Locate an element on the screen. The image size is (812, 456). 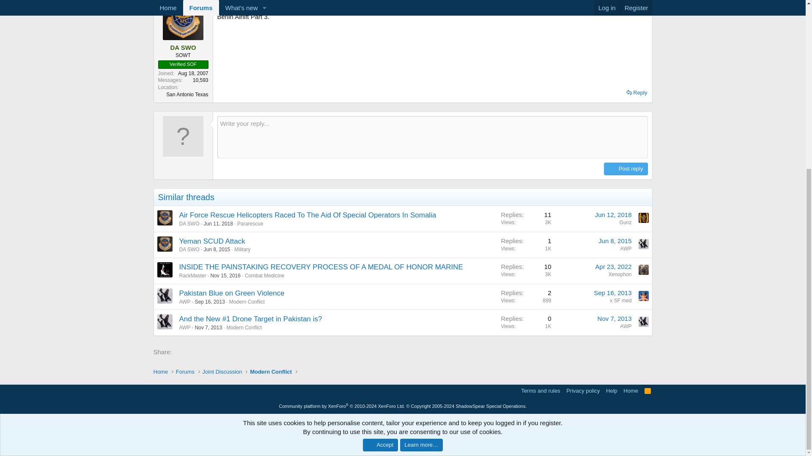
Jun 8, 2015 at 11:18 PM is located at coordinates (615, 241).